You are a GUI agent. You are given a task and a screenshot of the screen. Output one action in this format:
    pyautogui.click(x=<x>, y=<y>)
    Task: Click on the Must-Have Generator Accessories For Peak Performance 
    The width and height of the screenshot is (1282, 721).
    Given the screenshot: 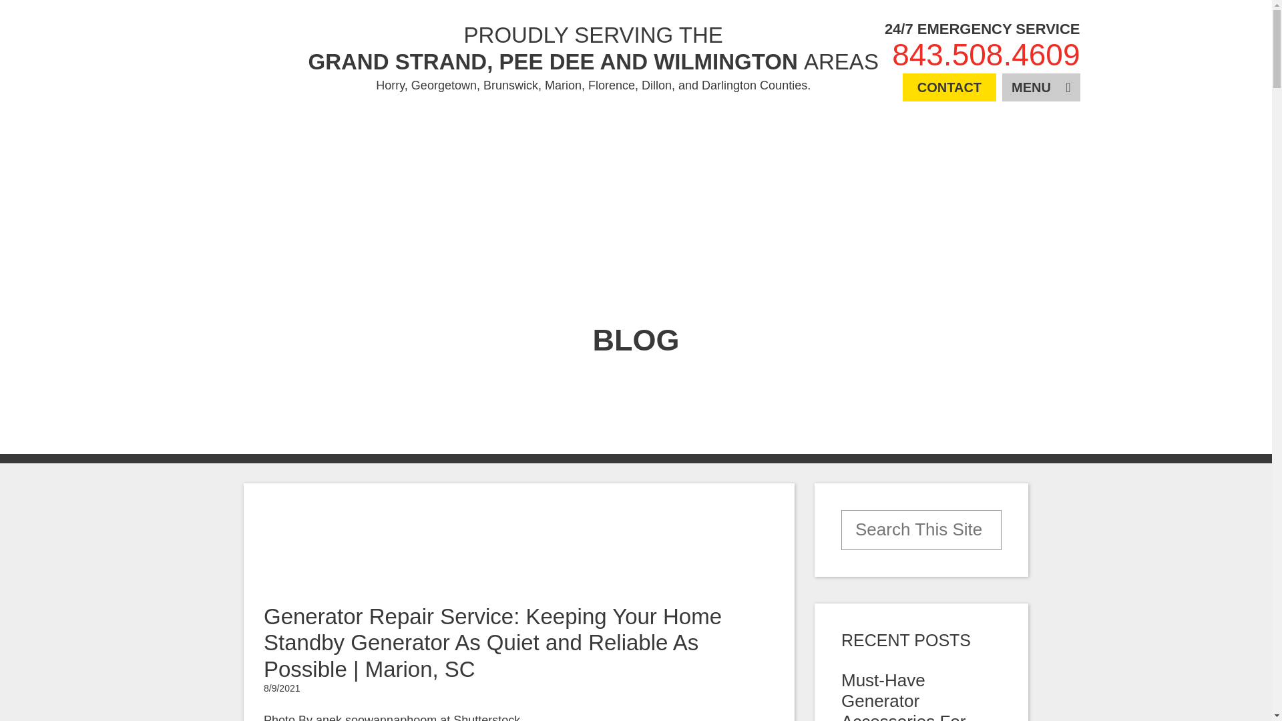 What is the action you would take?
    pyautogui.click(x=915, y=696)
    